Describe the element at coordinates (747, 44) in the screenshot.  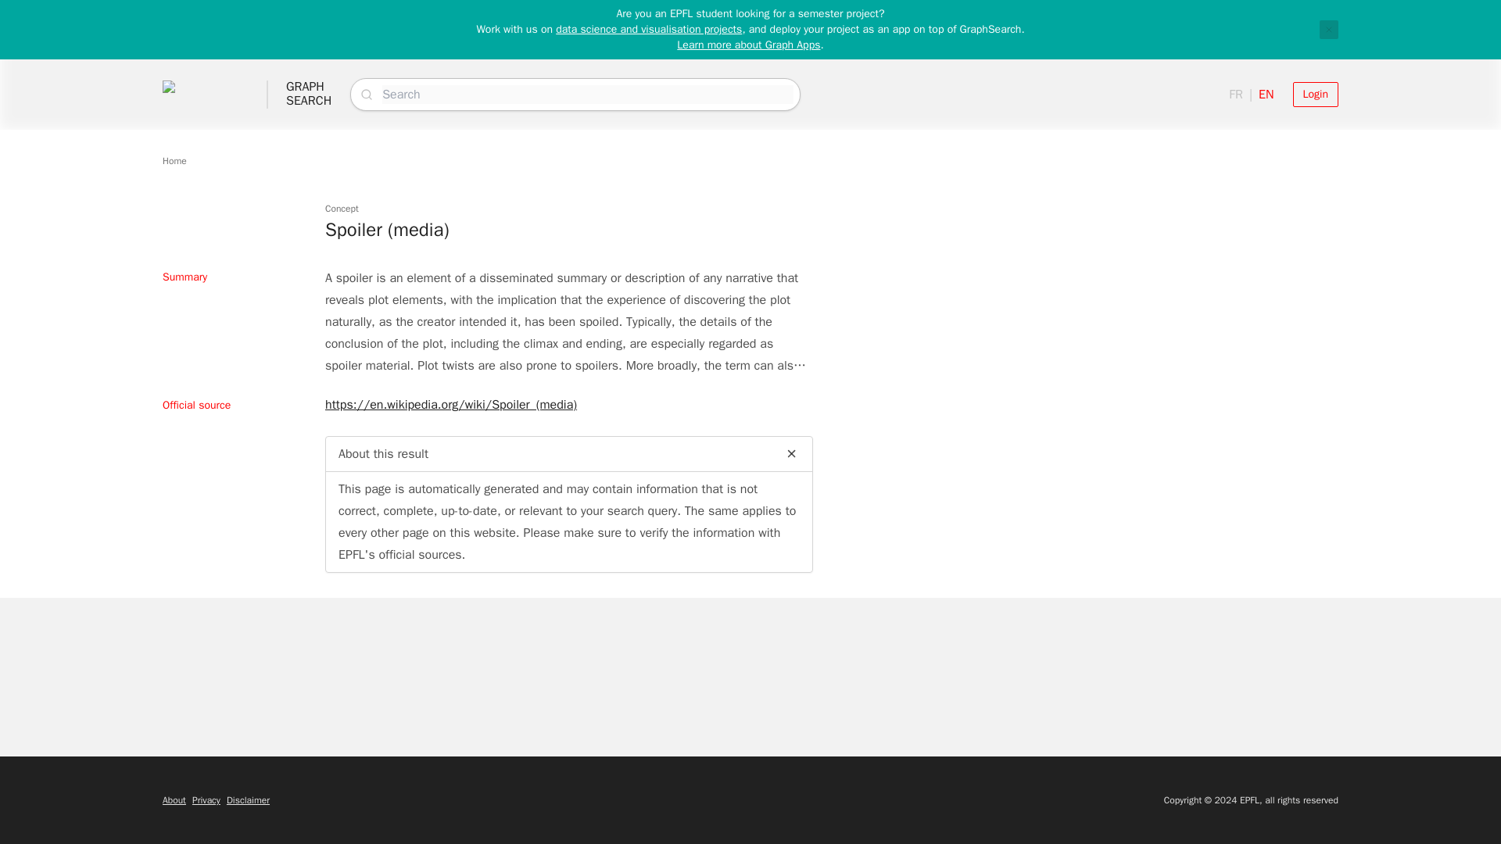
I see `Learn more about Graph Apps` at that location.